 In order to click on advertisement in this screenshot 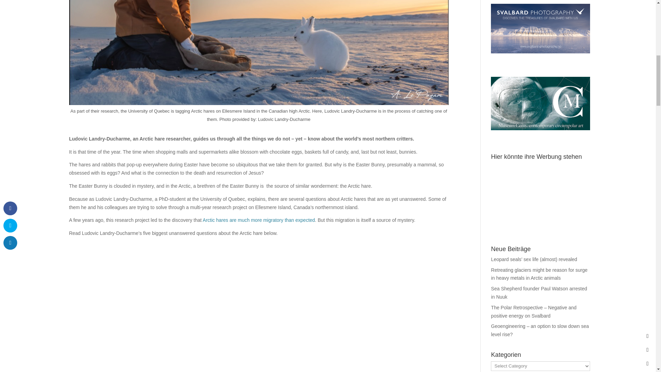, I will do `click(541, 103)`.